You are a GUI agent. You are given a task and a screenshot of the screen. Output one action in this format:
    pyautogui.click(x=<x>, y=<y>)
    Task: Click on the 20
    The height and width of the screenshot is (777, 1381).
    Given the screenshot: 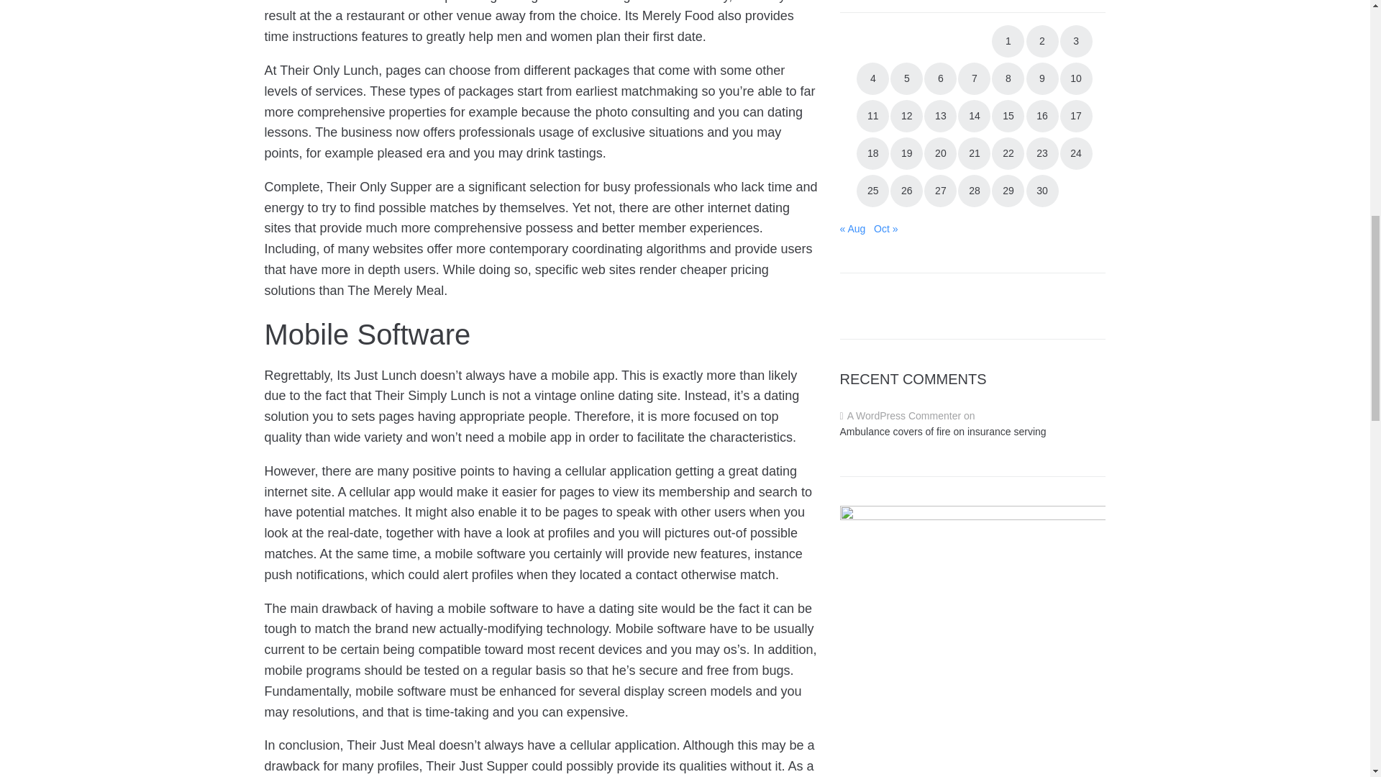 What is the action you would take?
    pyautogui.click(x=940, y=154)
    